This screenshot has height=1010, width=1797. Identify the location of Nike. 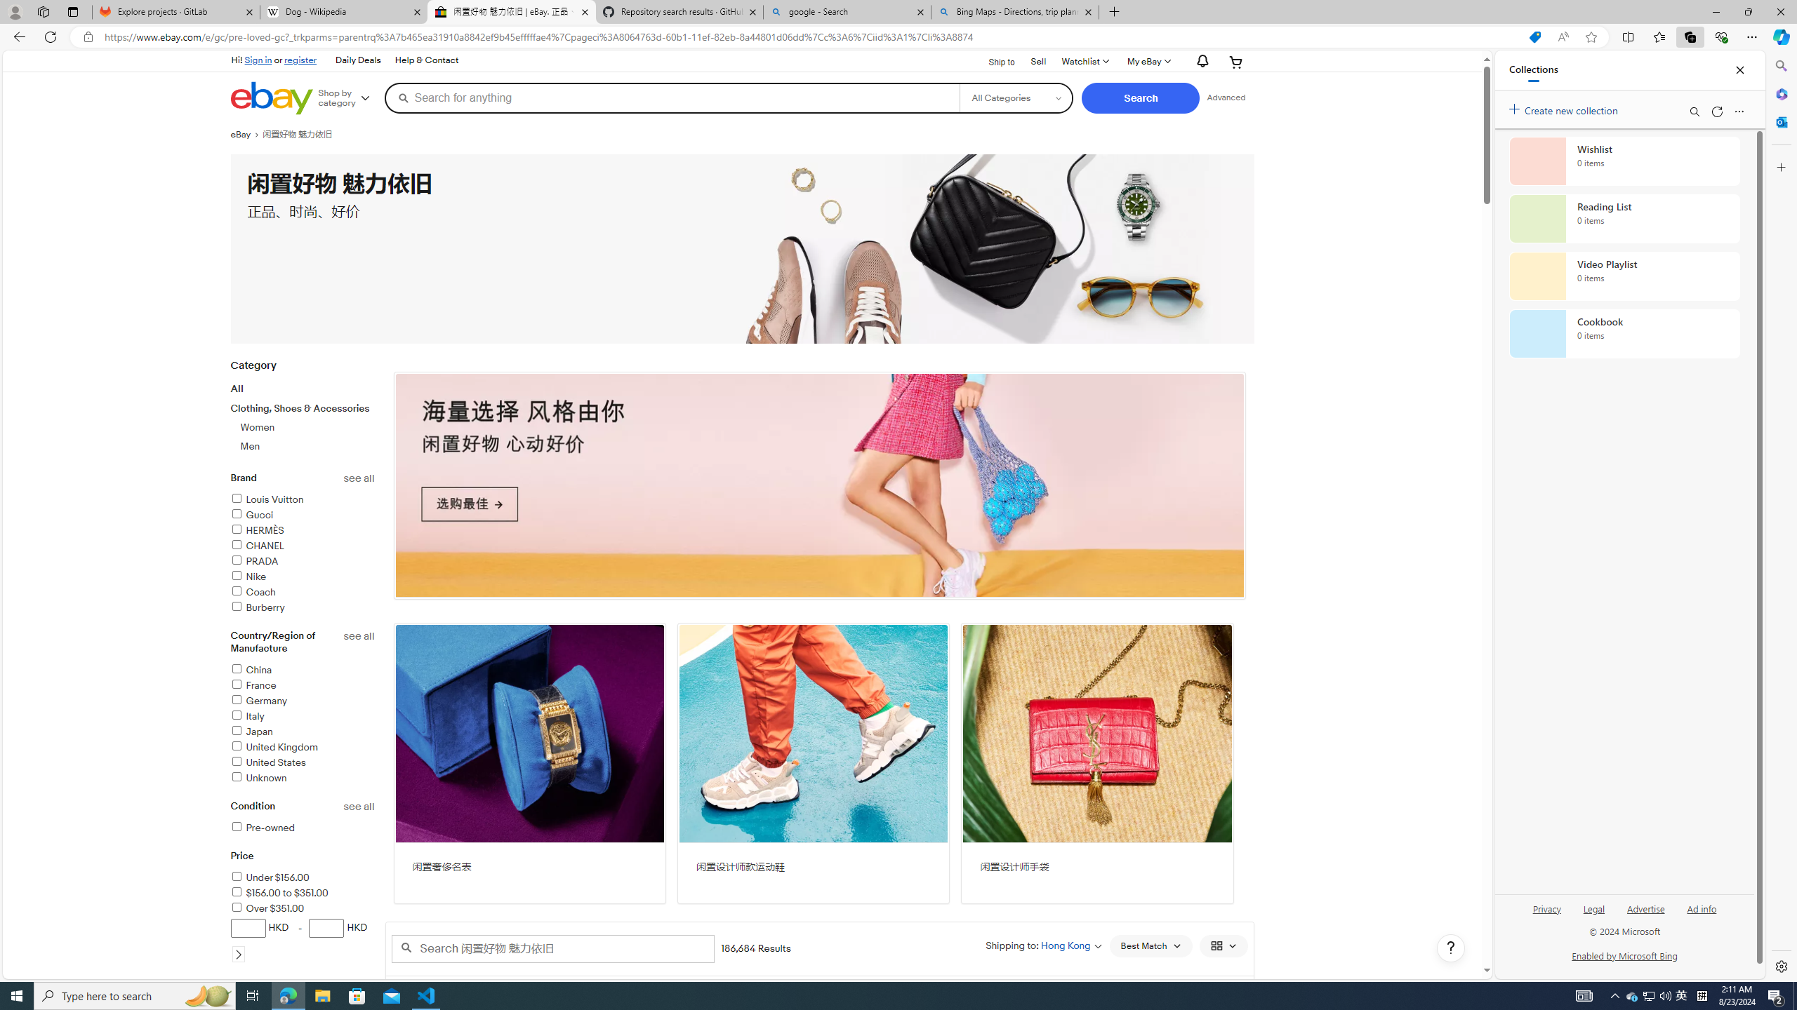
(303, 577).